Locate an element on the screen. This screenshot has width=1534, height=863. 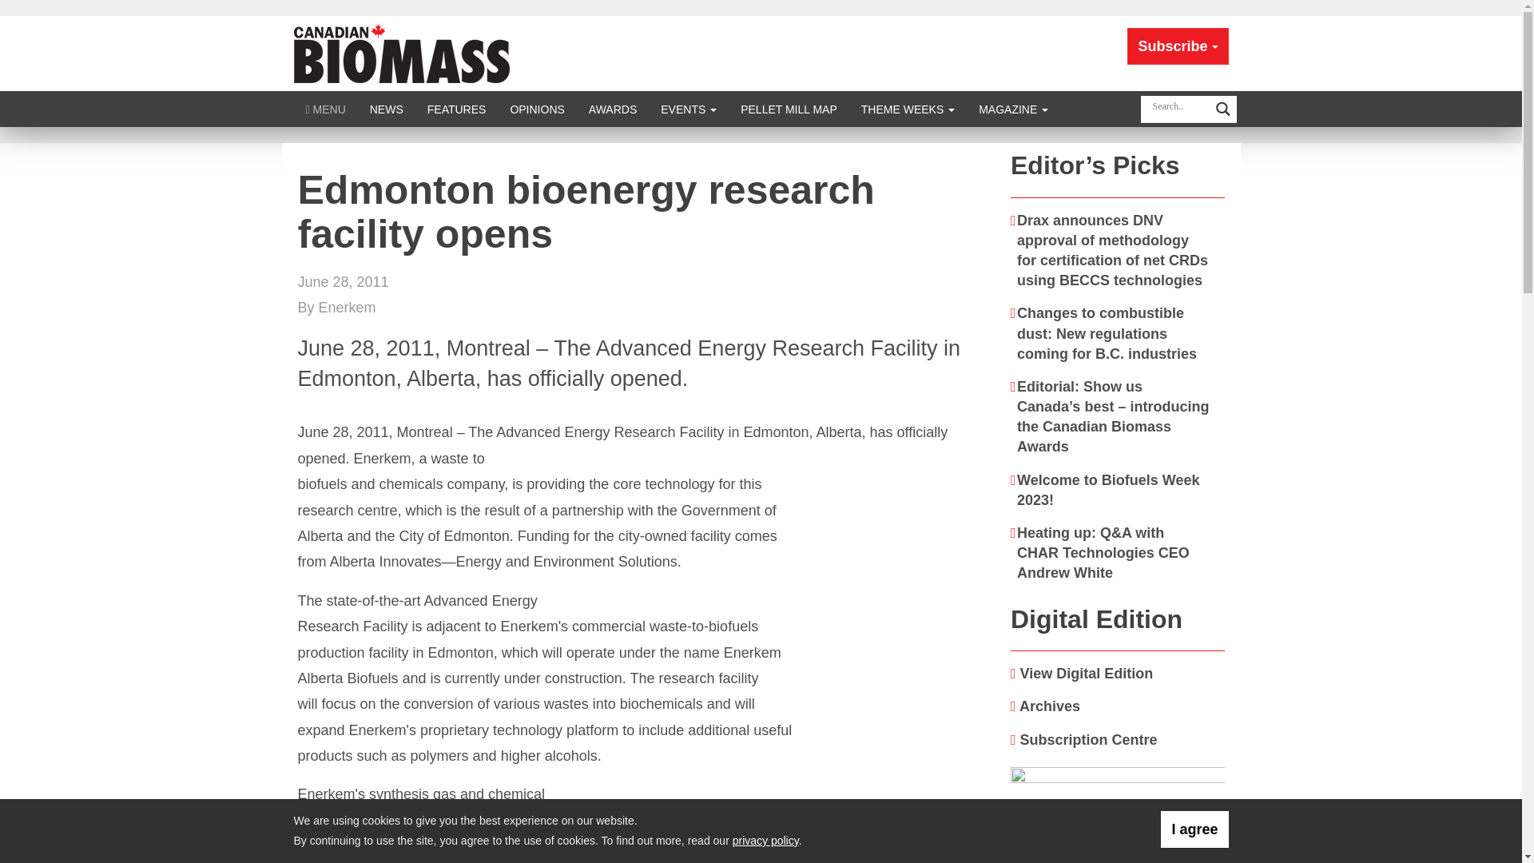
MENU is located at coordinates (326, 109).